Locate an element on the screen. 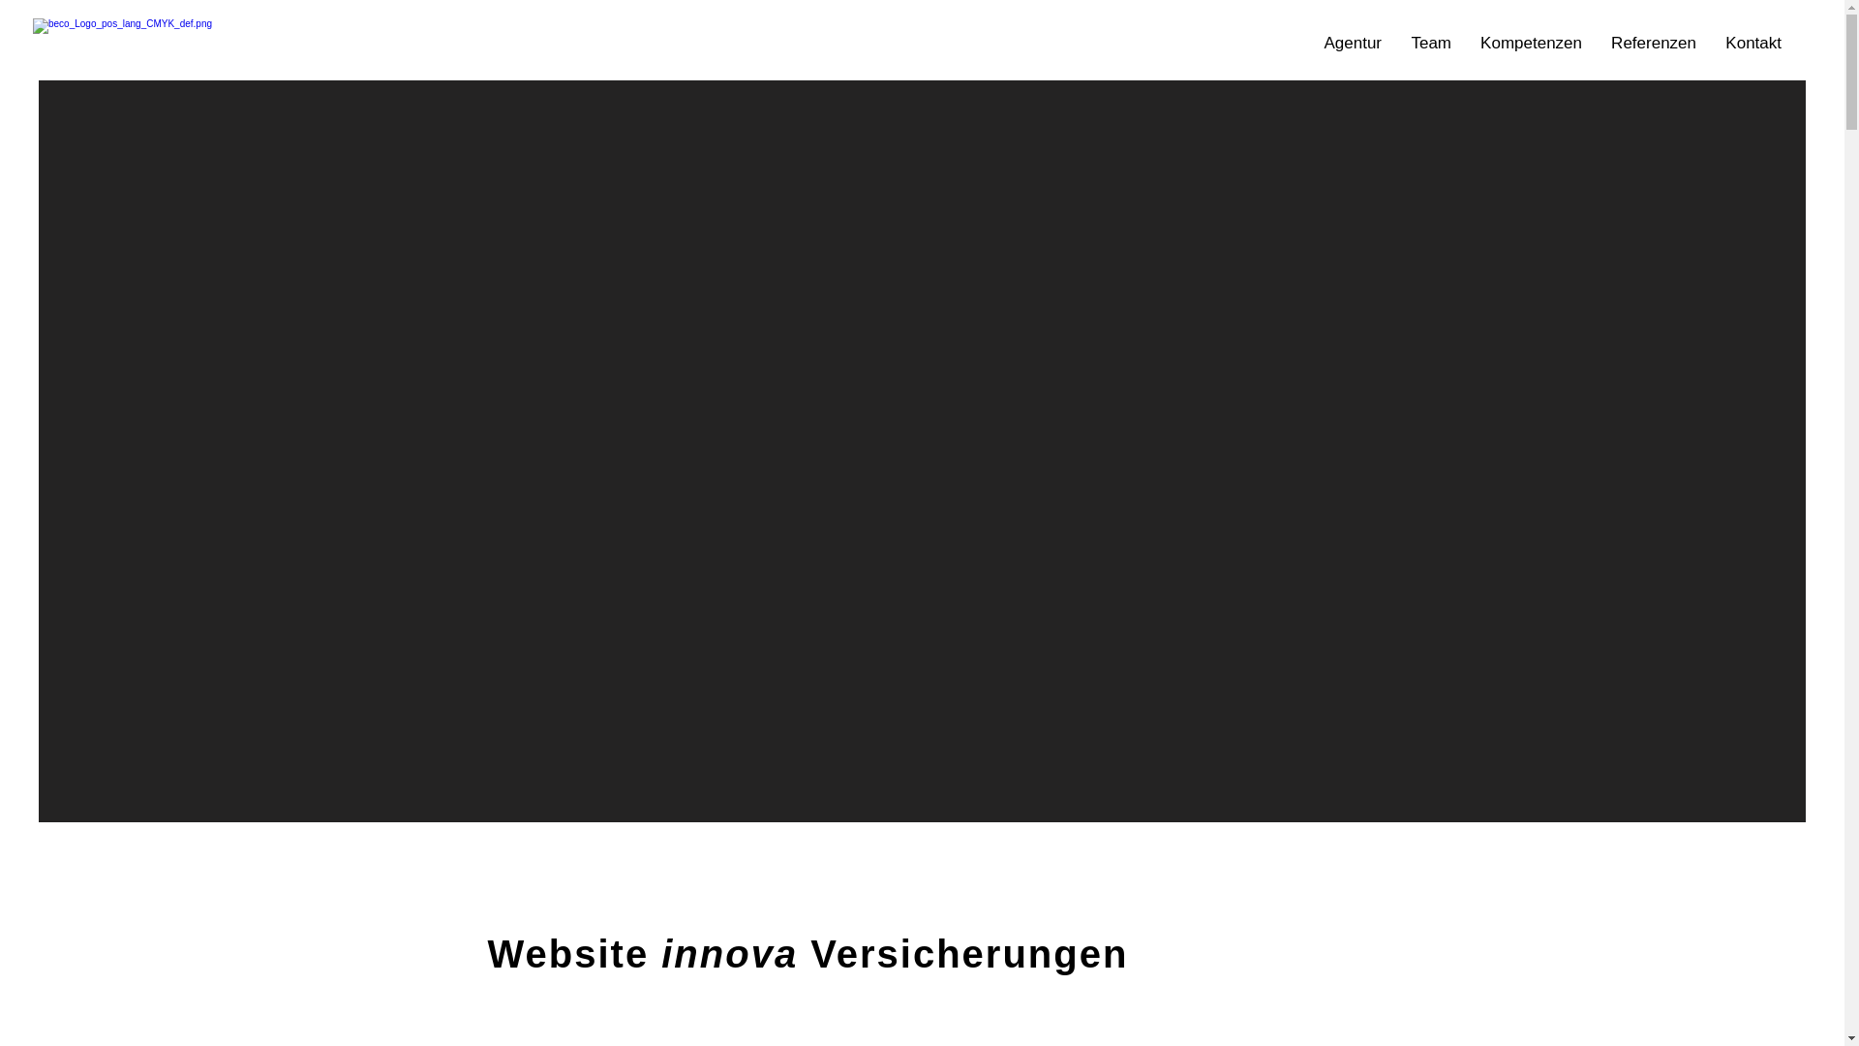 This screenshot has height=1046, width=1859. Team is located at coordinates (1431, 44).